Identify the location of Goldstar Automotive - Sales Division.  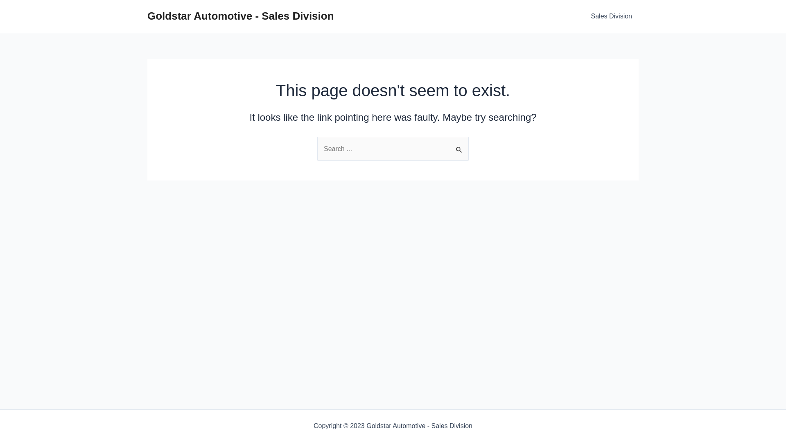
(241, 16).